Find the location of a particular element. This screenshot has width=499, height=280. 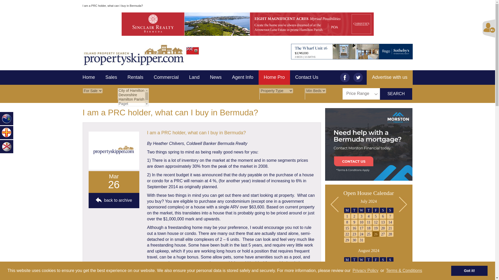

British Virgin Islands Real Estate is located at coordinates (7, 118).